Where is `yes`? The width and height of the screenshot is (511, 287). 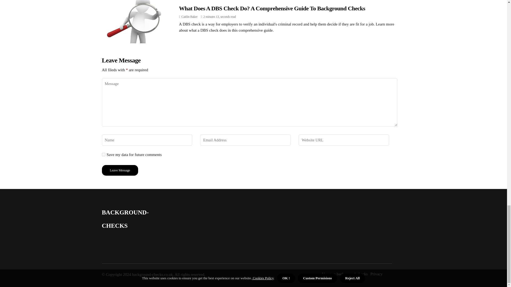 yes is located at coordinates (103, 154).